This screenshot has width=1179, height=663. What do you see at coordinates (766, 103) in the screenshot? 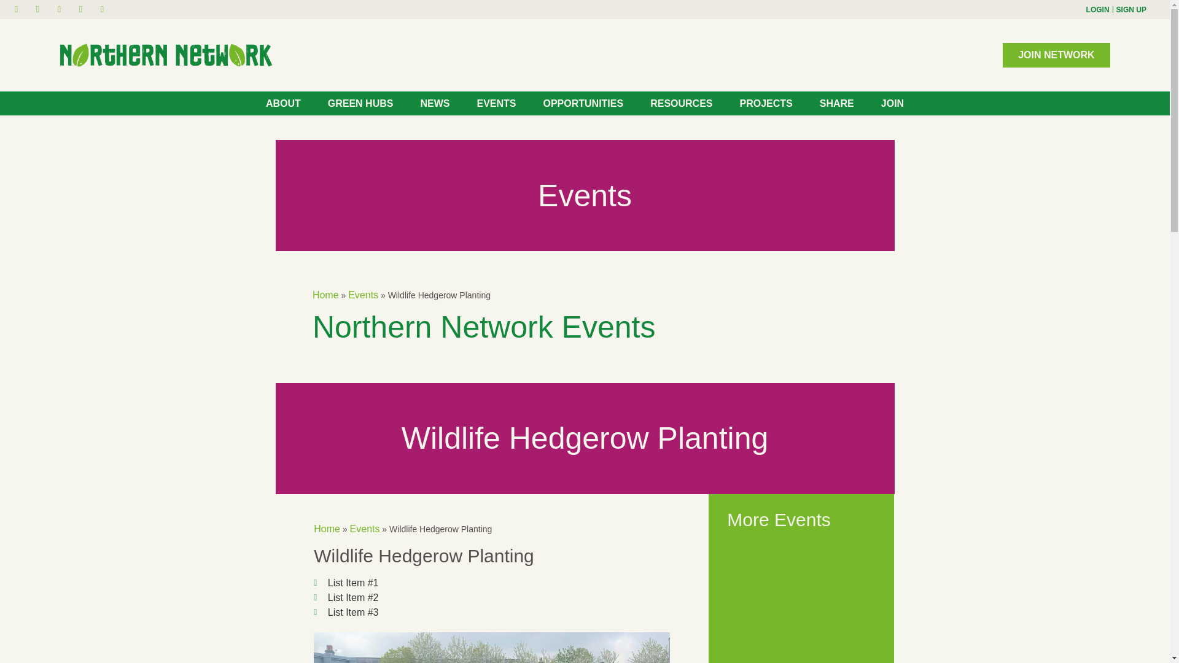
I see `PROJECTS` at bounding box center [766, 103].